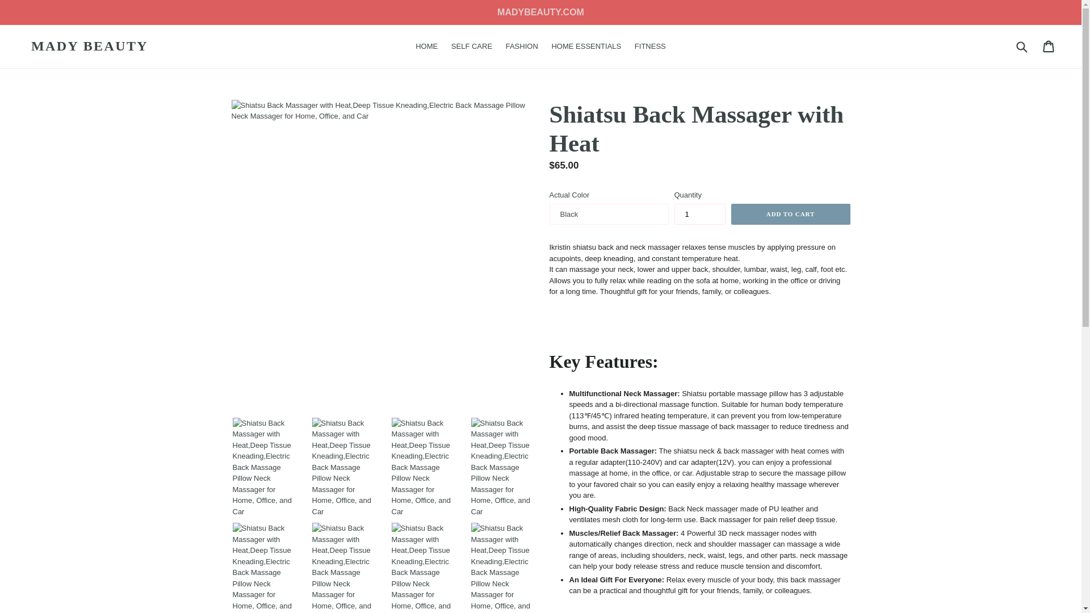 The image size is (1090, 613). Describe the element at coordinates (700, 215) in the screenshot. I see `FASHION` at that location.